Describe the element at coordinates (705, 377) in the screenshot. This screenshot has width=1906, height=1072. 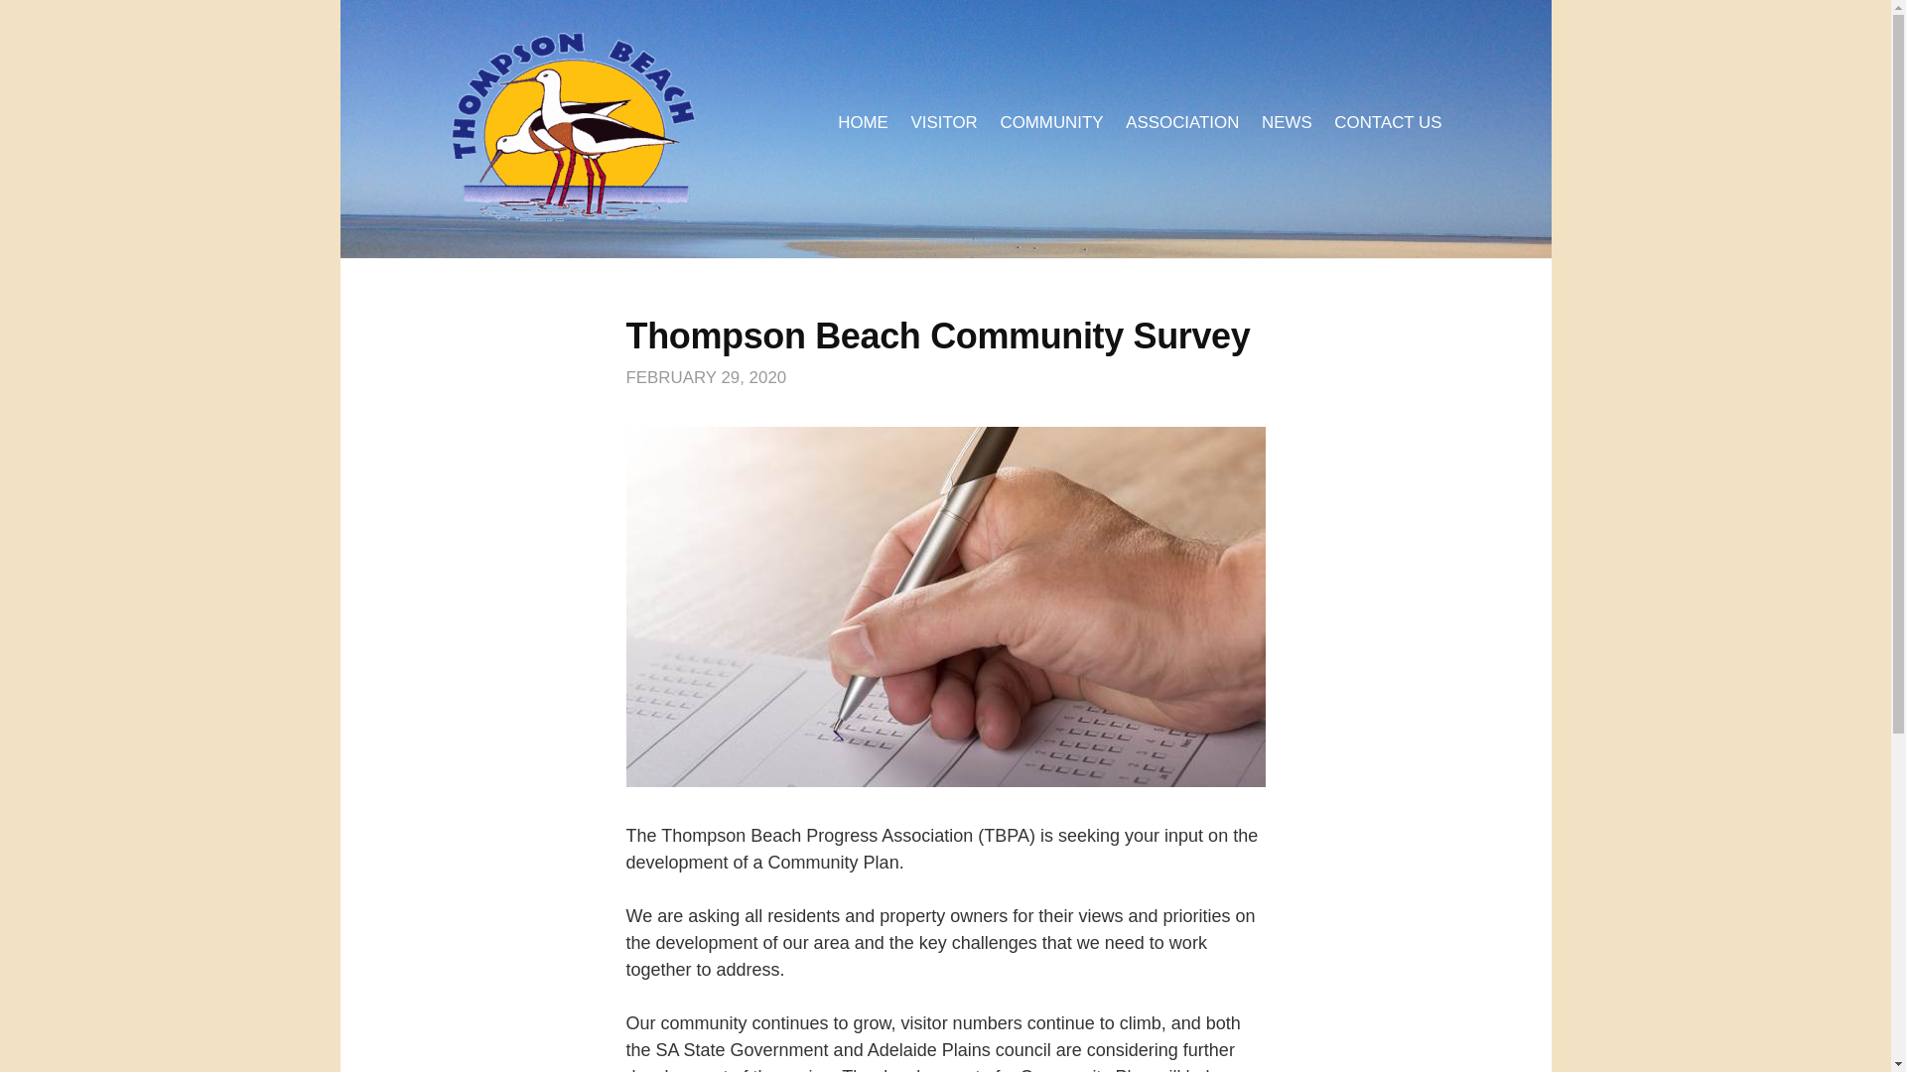
I see `FEBRUARY 29, 2020` at that location.